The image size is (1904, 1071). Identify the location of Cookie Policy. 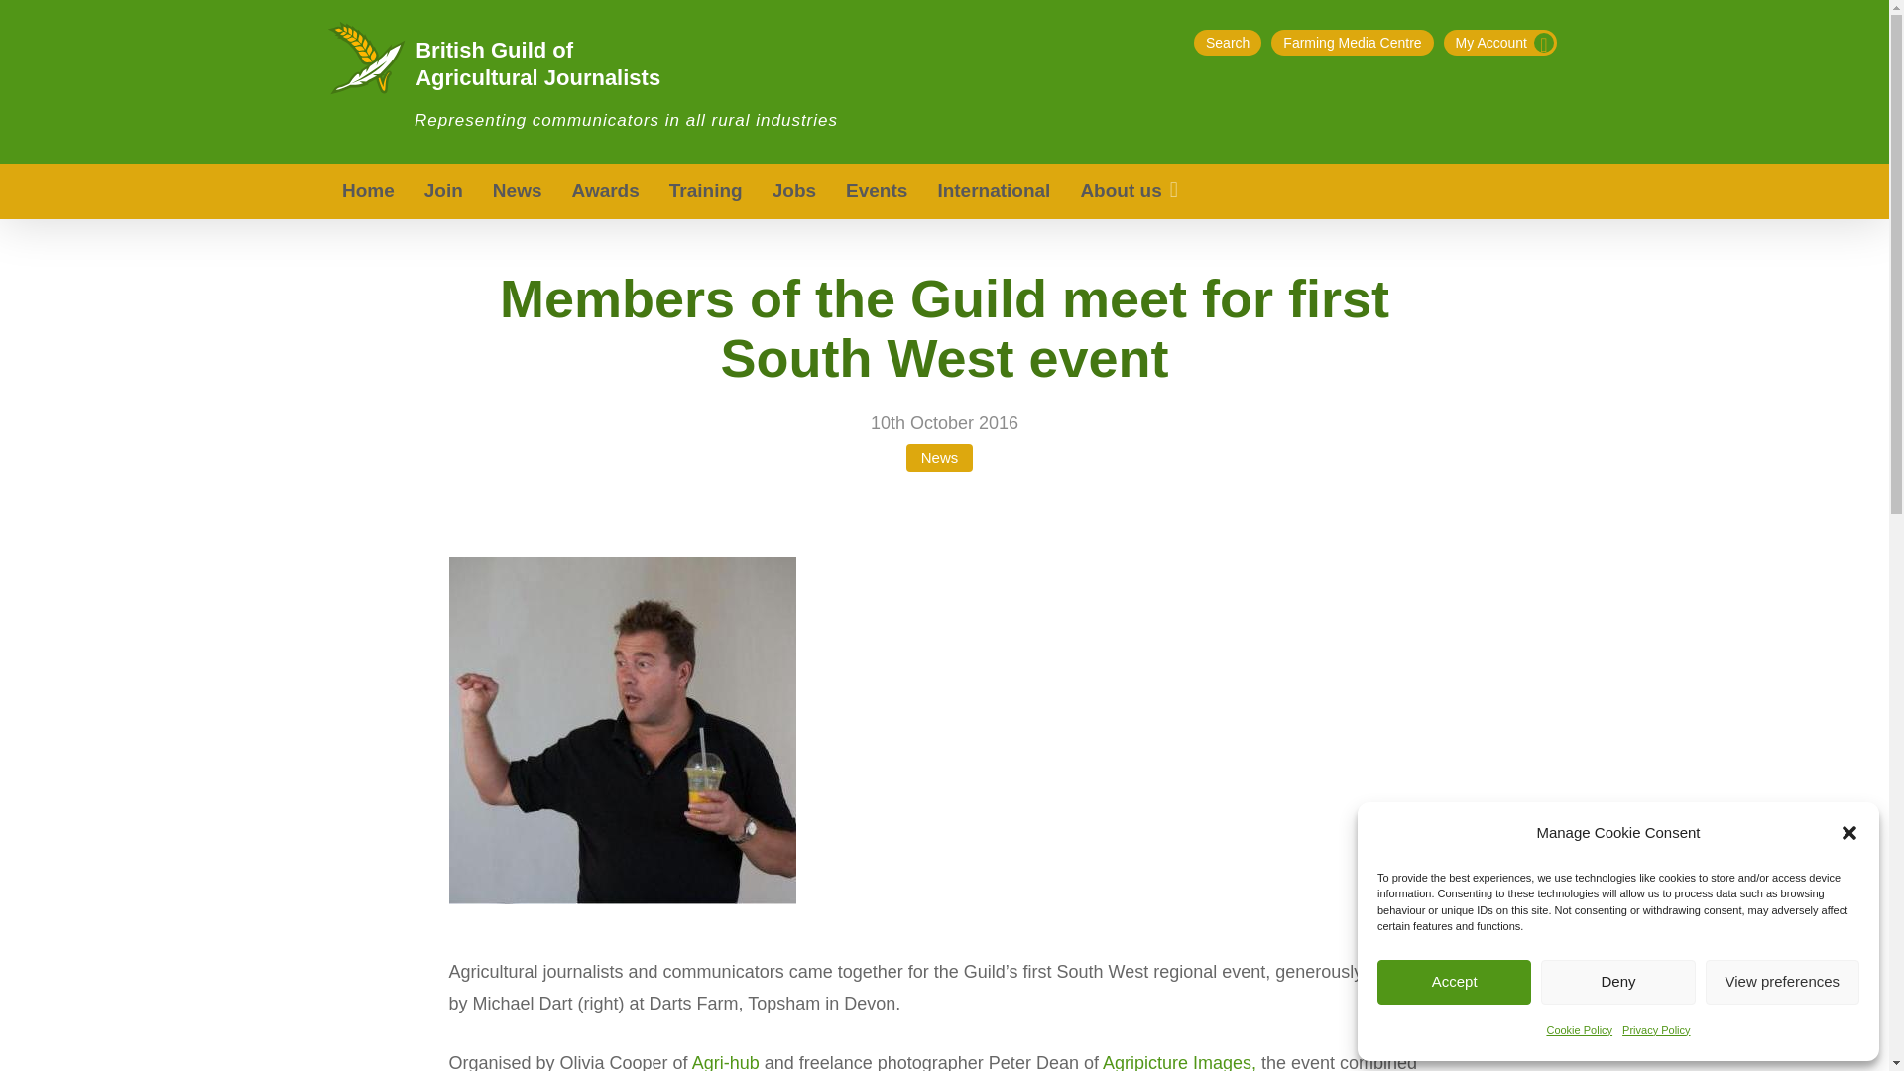
(1579, 1029).